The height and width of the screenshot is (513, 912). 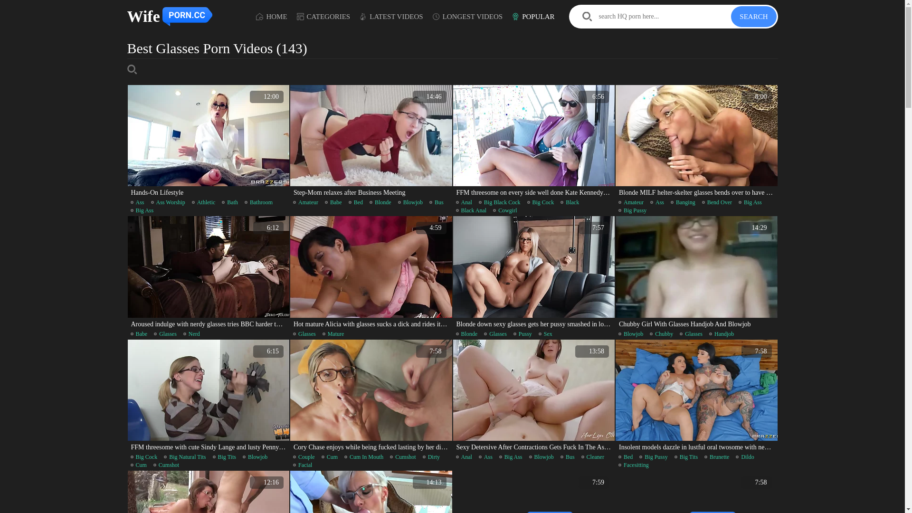 I want to click on Babe, so click(x=333, y=202).